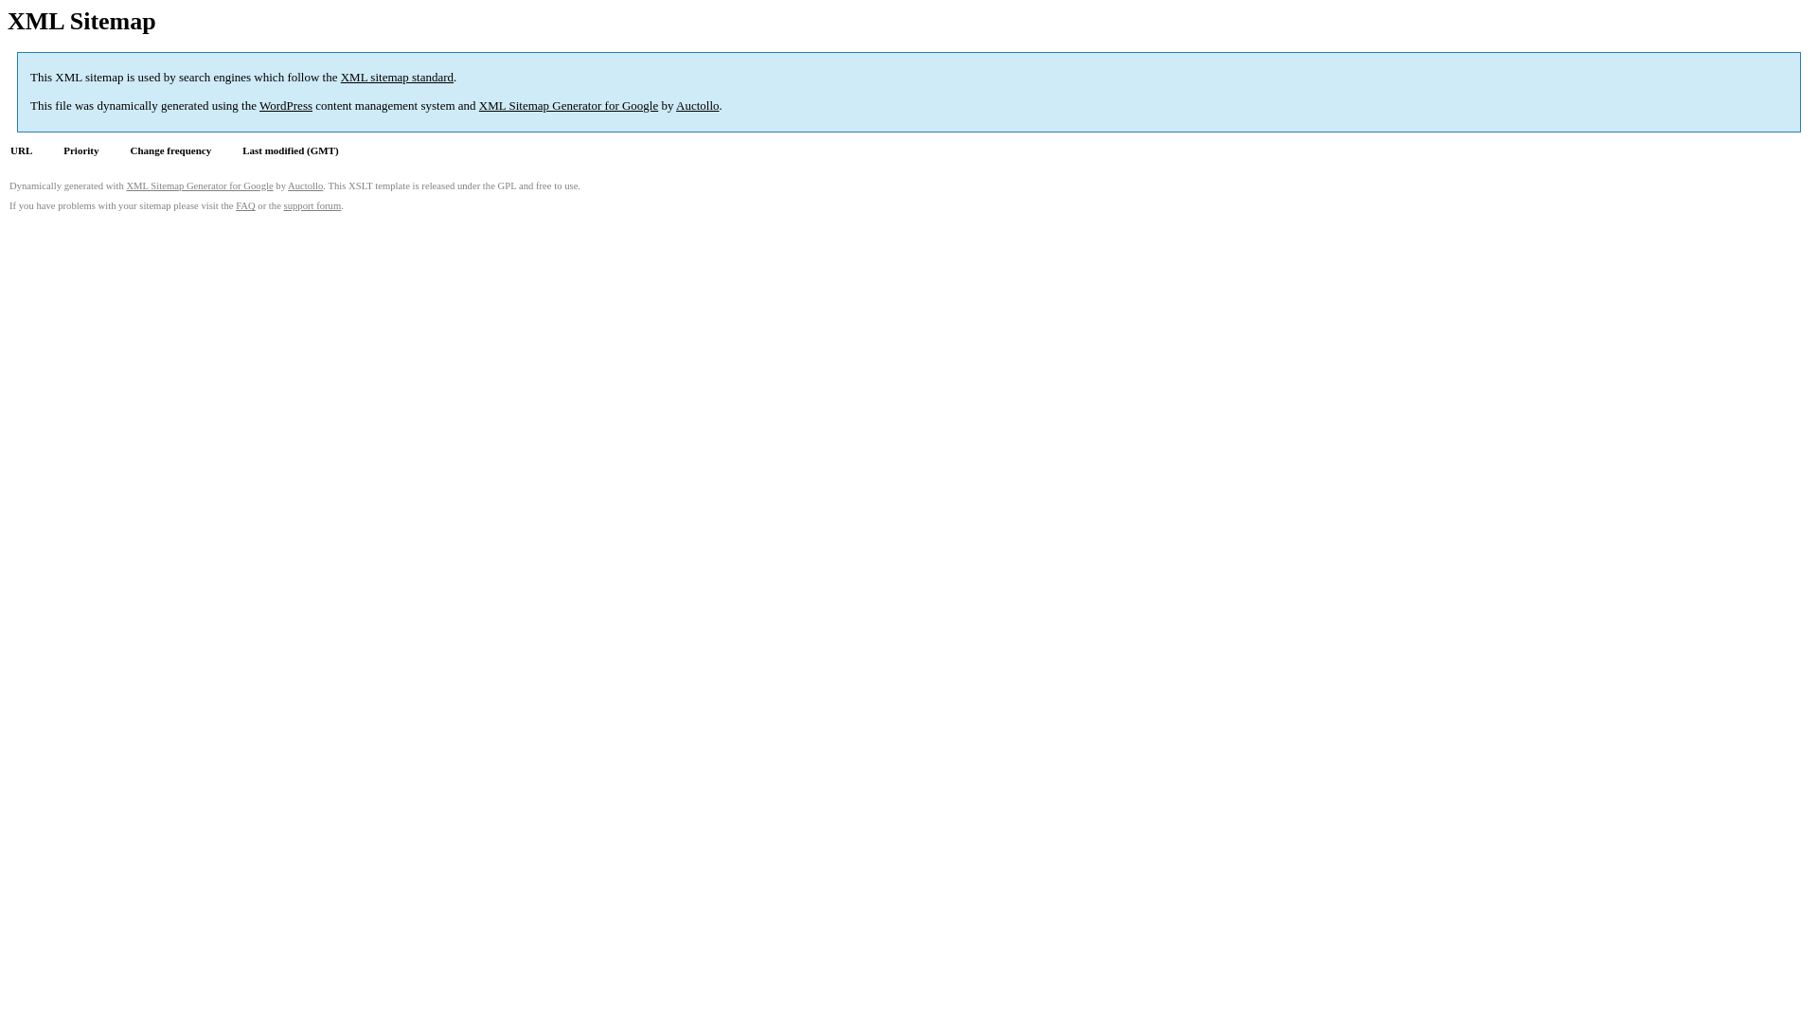 This screenshot has height=1022, width=1818. Describe the element at coordinates (312, 206) in the screenshot. I see `support forum` at that location.